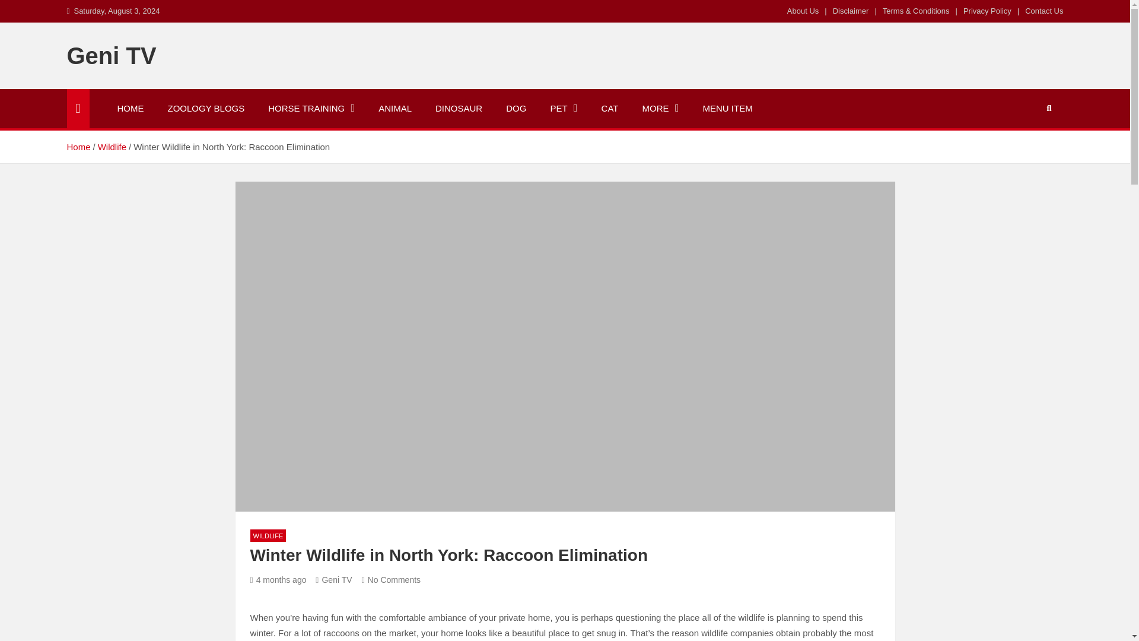 This screenshot has height=641, width=1139. Describe the element at coordinates (516, 109) in the screenshot. I see `DOG` at that location.